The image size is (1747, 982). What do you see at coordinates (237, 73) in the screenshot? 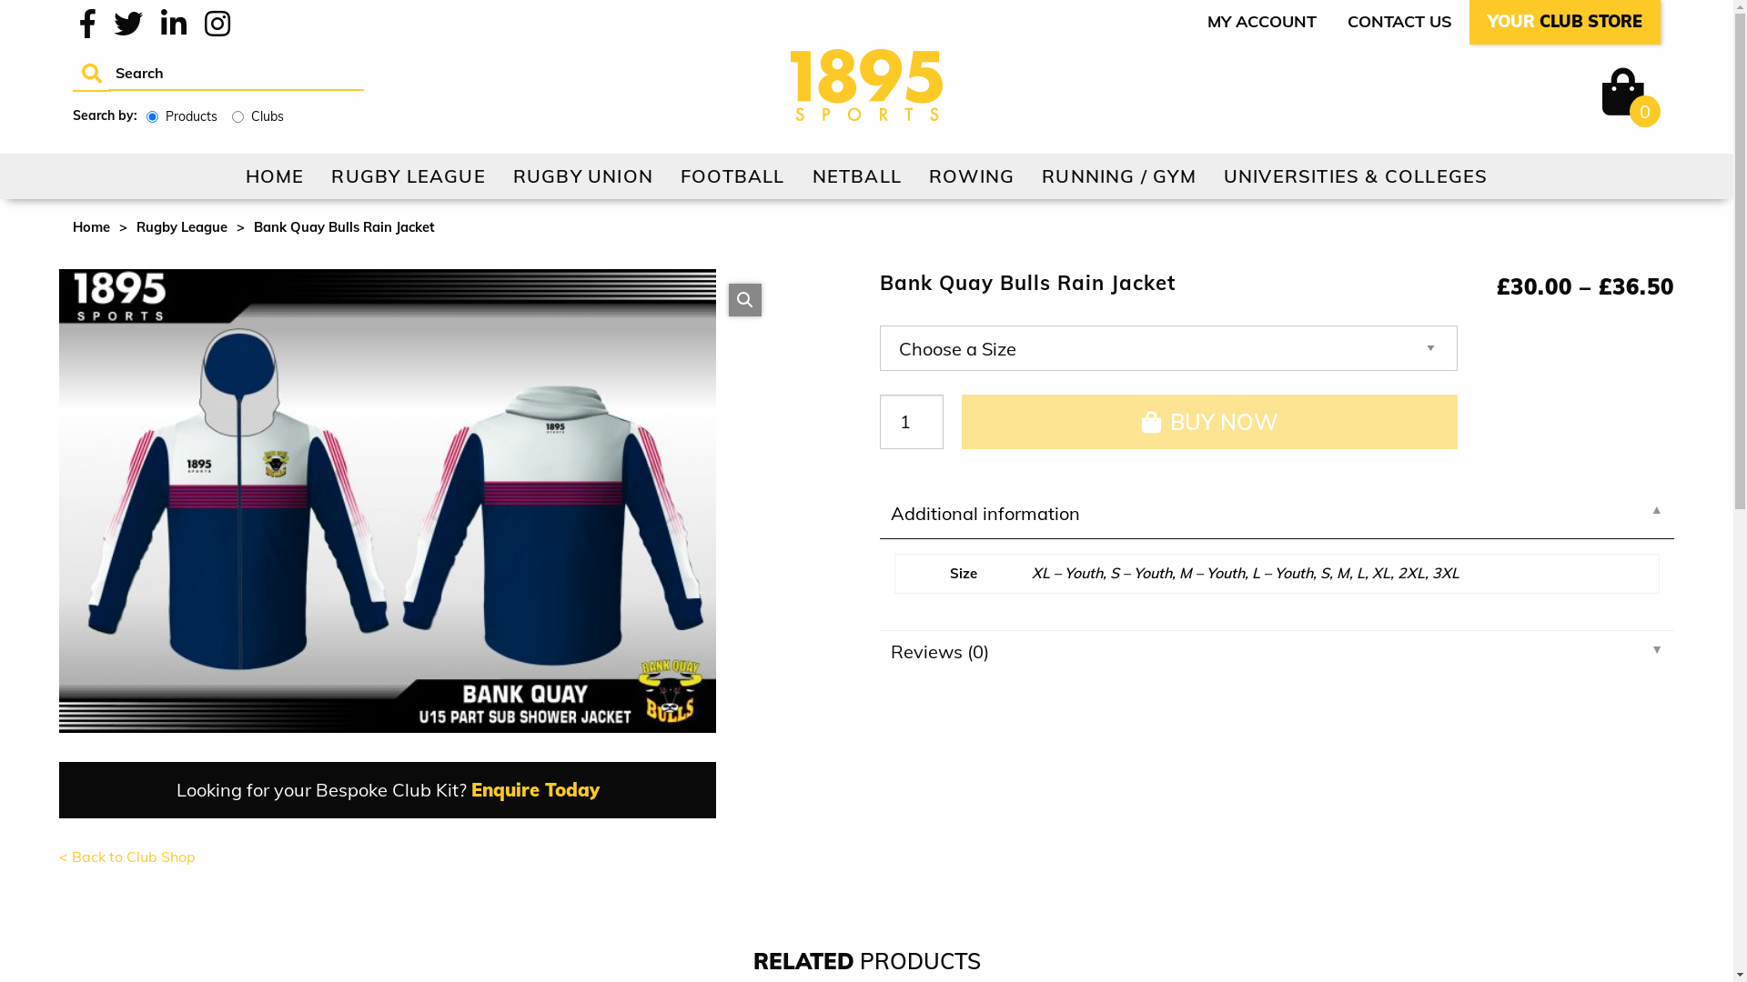
I see `Search for:` at bounding box center [237, 73].